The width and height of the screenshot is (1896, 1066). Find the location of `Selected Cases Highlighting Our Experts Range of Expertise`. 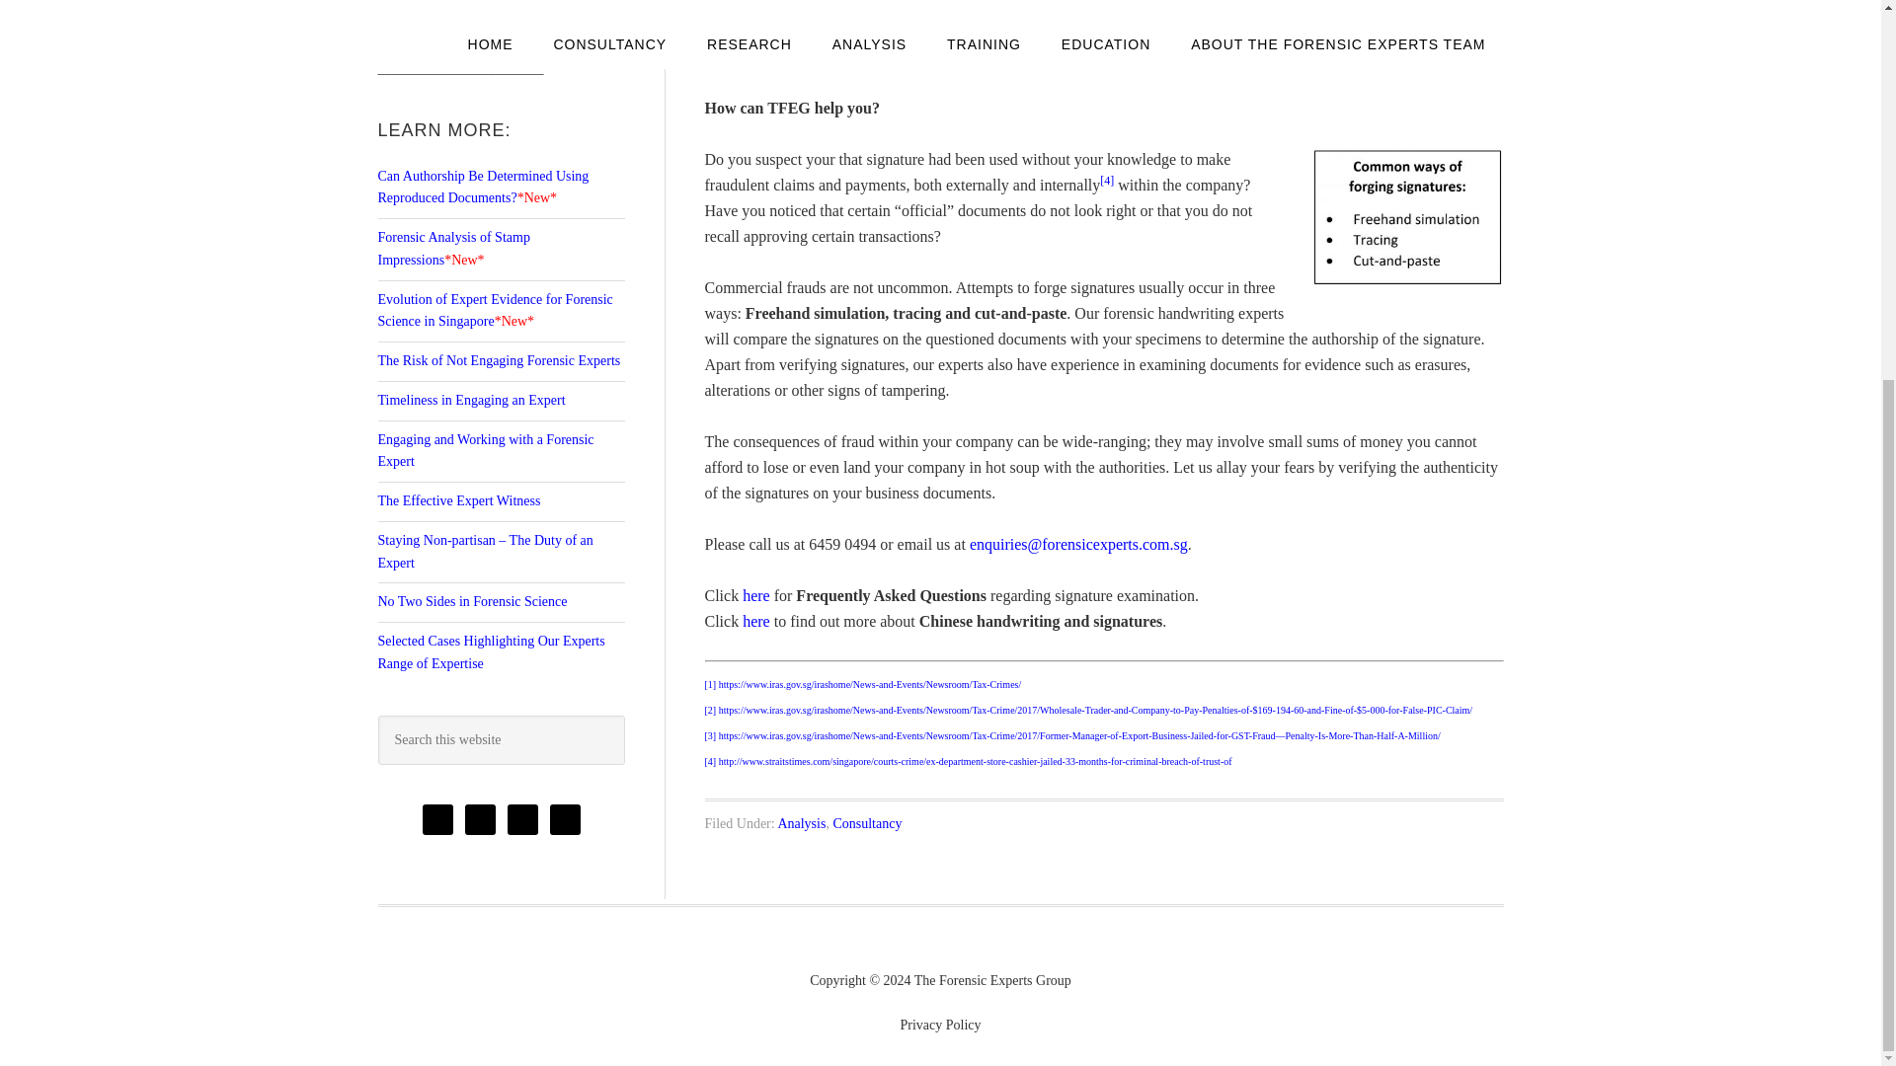

Selected Cases Highlighting Our Experts Range of Expertise is located at coordinates (491, 651).